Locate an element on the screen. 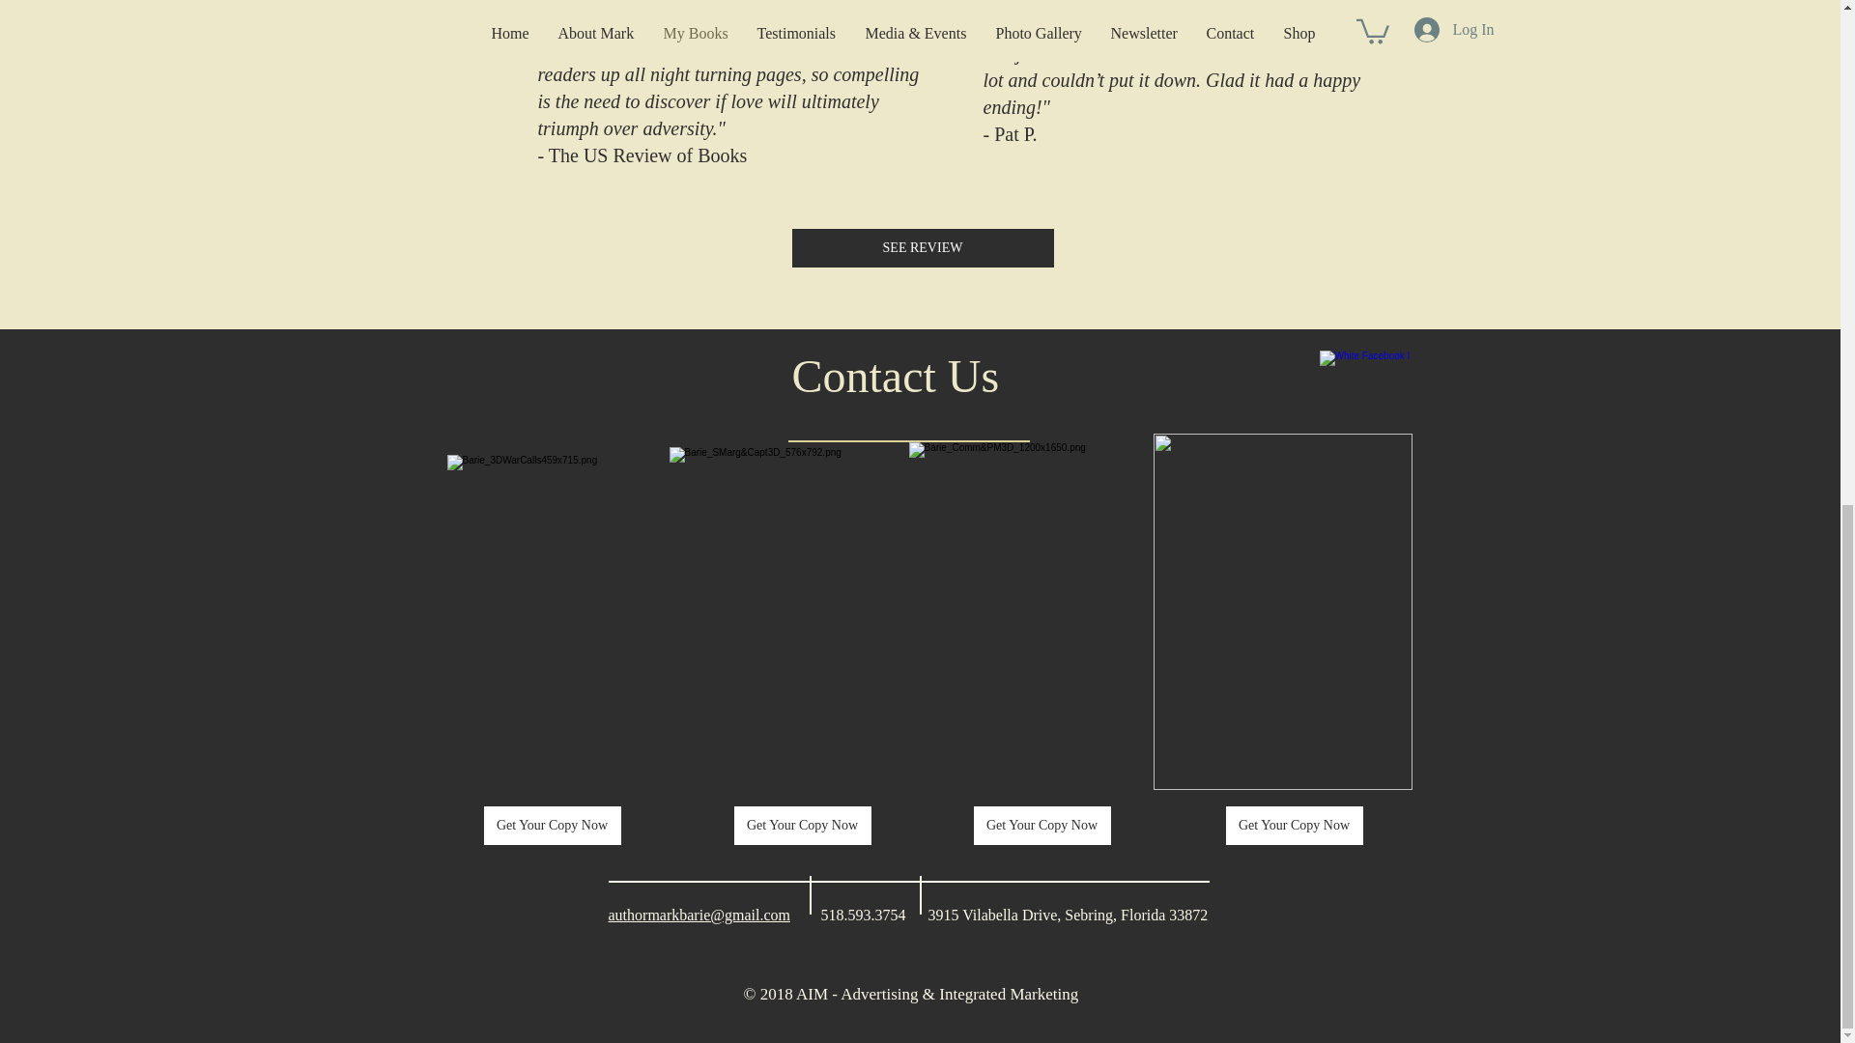 This screenshot has height=1043, width=1855. Get Your Copy Now is located at coordinates (1042, 825).